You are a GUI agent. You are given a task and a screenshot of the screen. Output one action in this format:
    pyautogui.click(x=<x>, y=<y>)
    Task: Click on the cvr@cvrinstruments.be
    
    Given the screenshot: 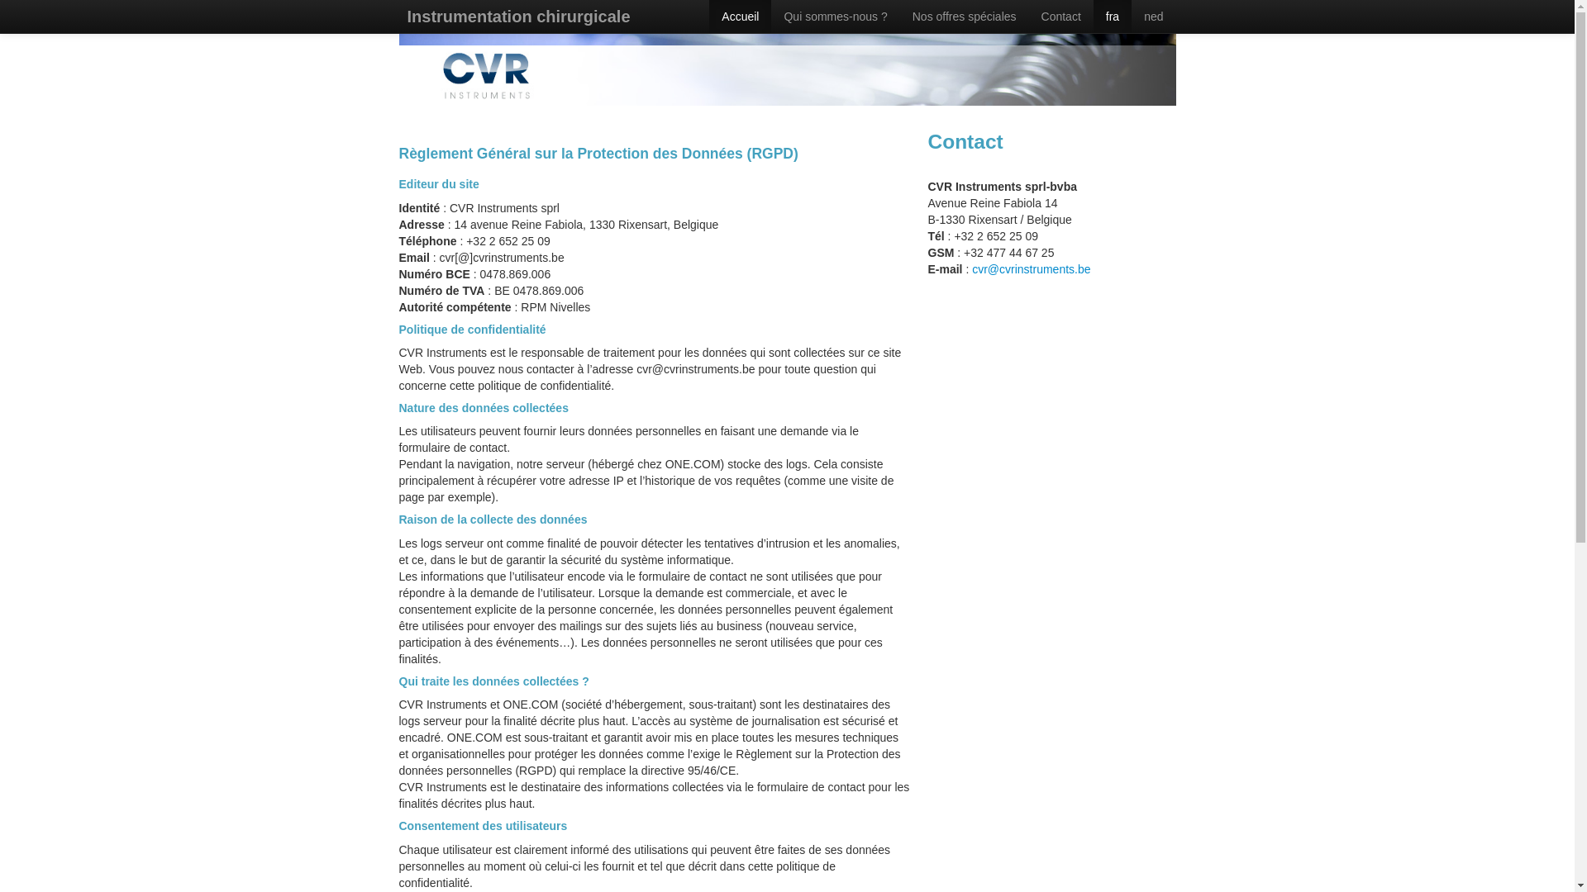 What is the action you would take?
    pyautogui.click(x=1032, y=269)
    